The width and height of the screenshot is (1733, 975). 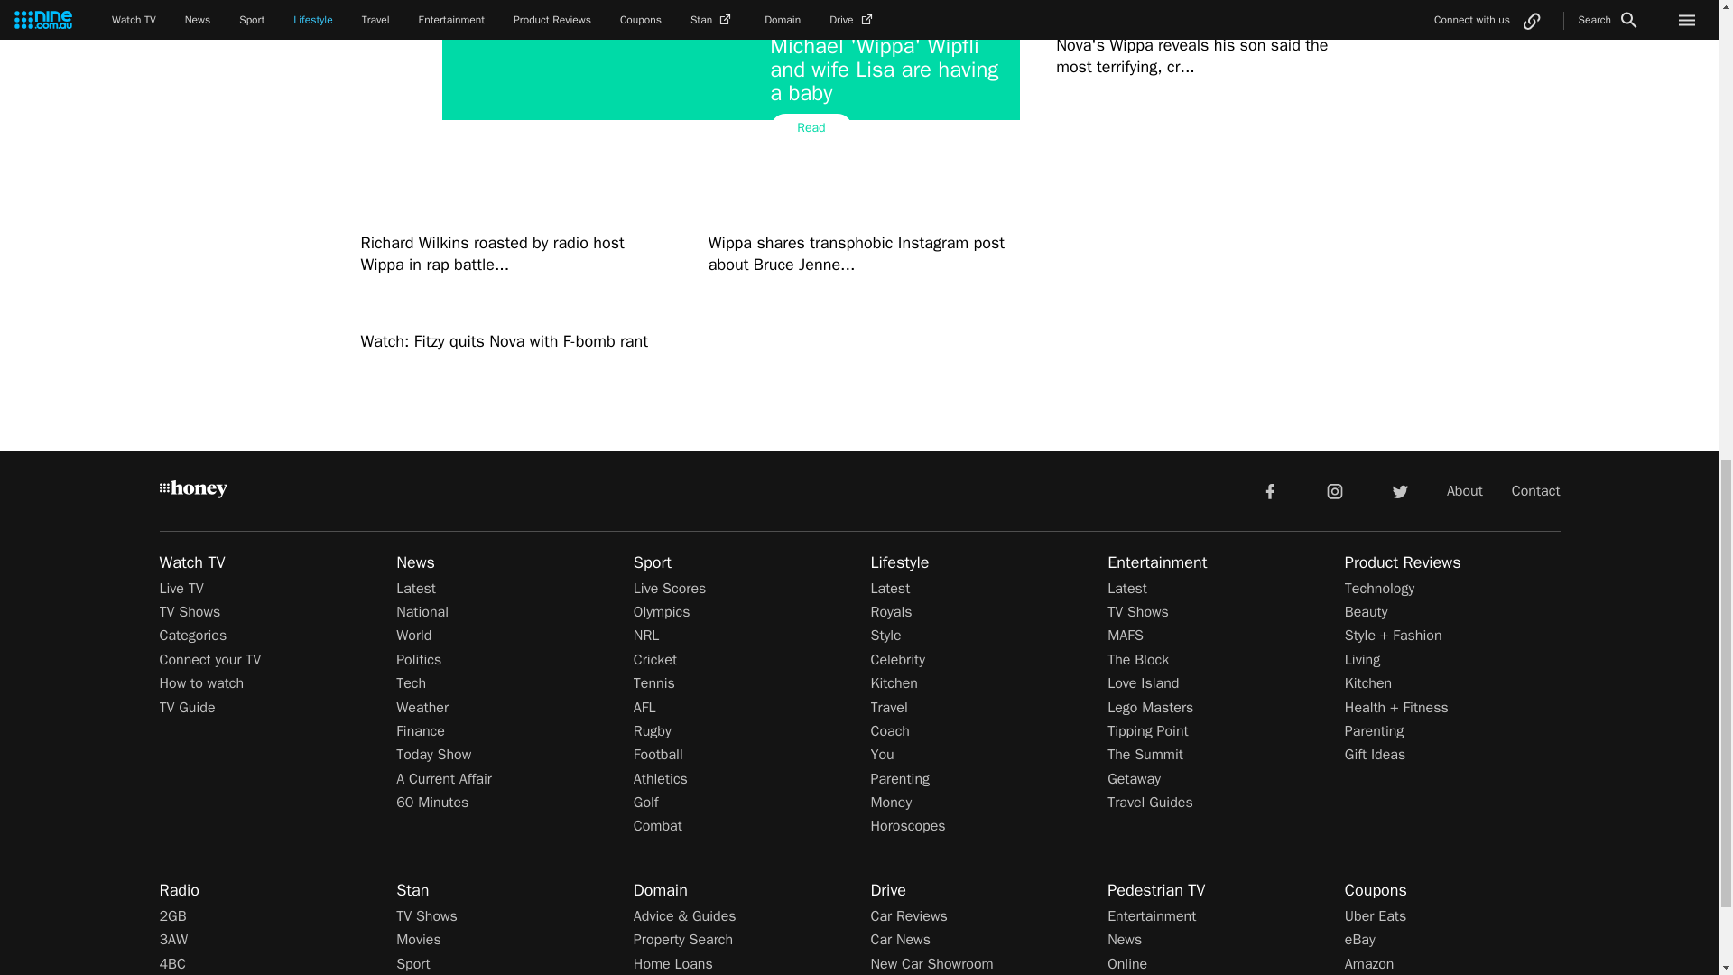 What do you see at coordinates (1399, 489) in the screenshot?
I see `twitter` at bounding box center [1399, 489].